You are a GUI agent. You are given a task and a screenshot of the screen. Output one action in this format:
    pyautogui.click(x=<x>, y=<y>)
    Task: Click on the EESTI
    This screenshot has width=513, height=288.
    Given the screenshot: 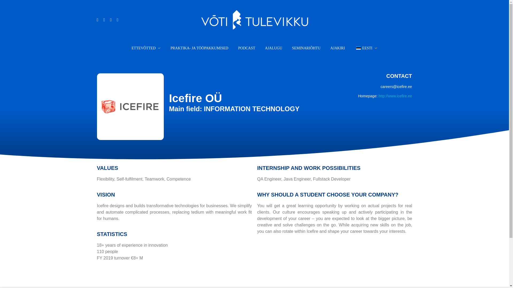 What is the action you would take?
    pyautogui.click(x=363, y=48)
    